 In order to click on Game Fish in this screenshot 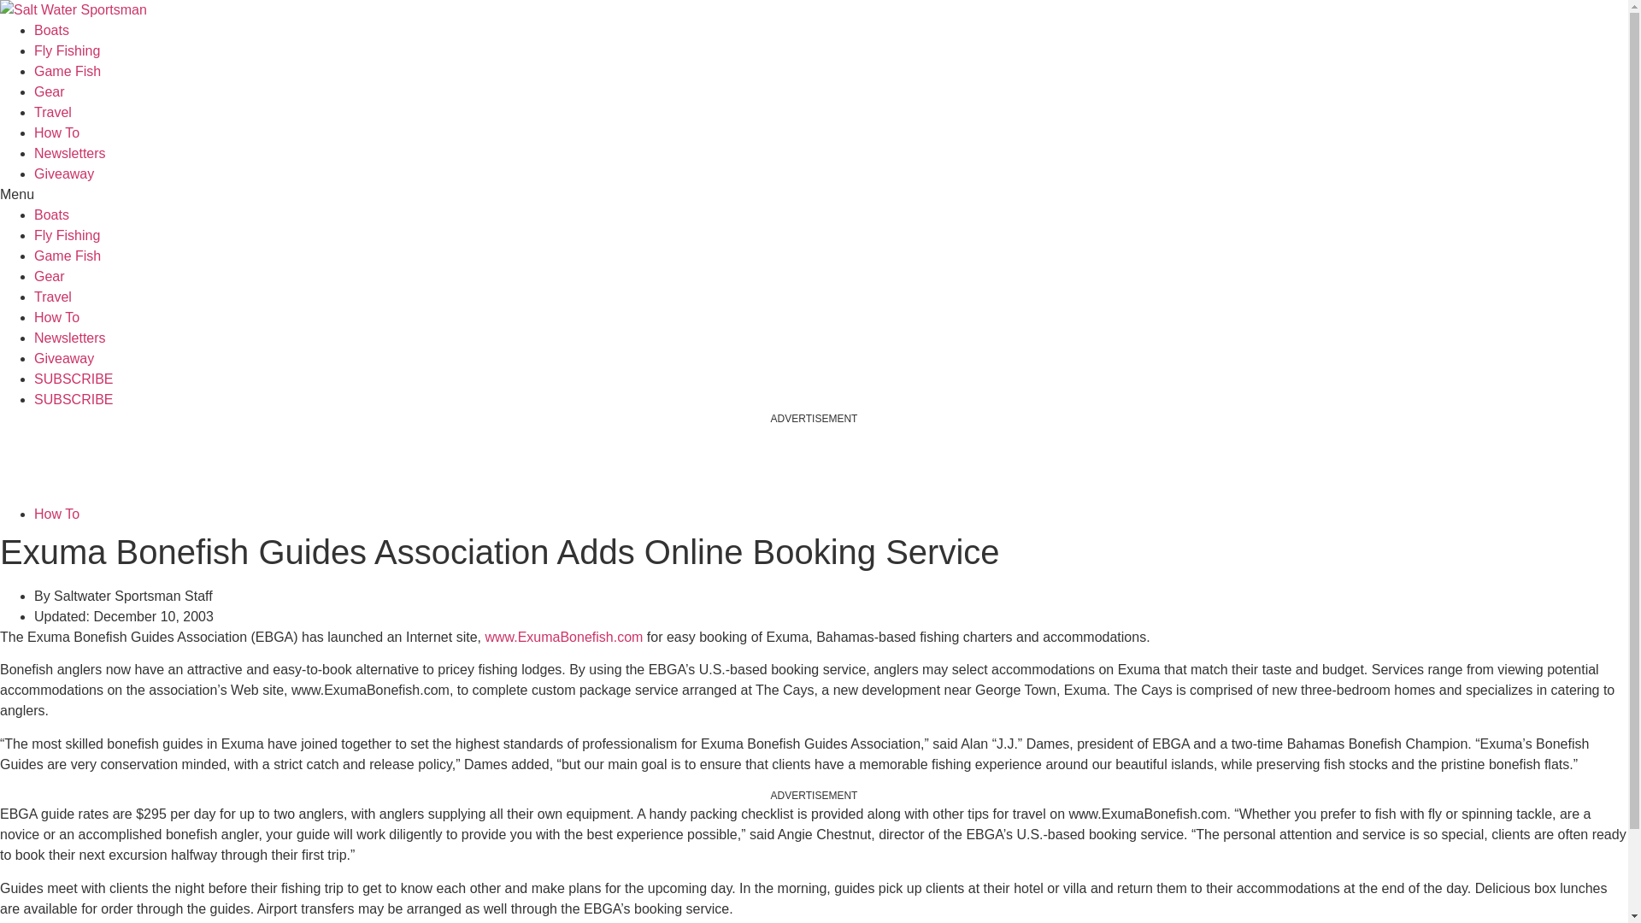, I will do `click(67, 70)`.